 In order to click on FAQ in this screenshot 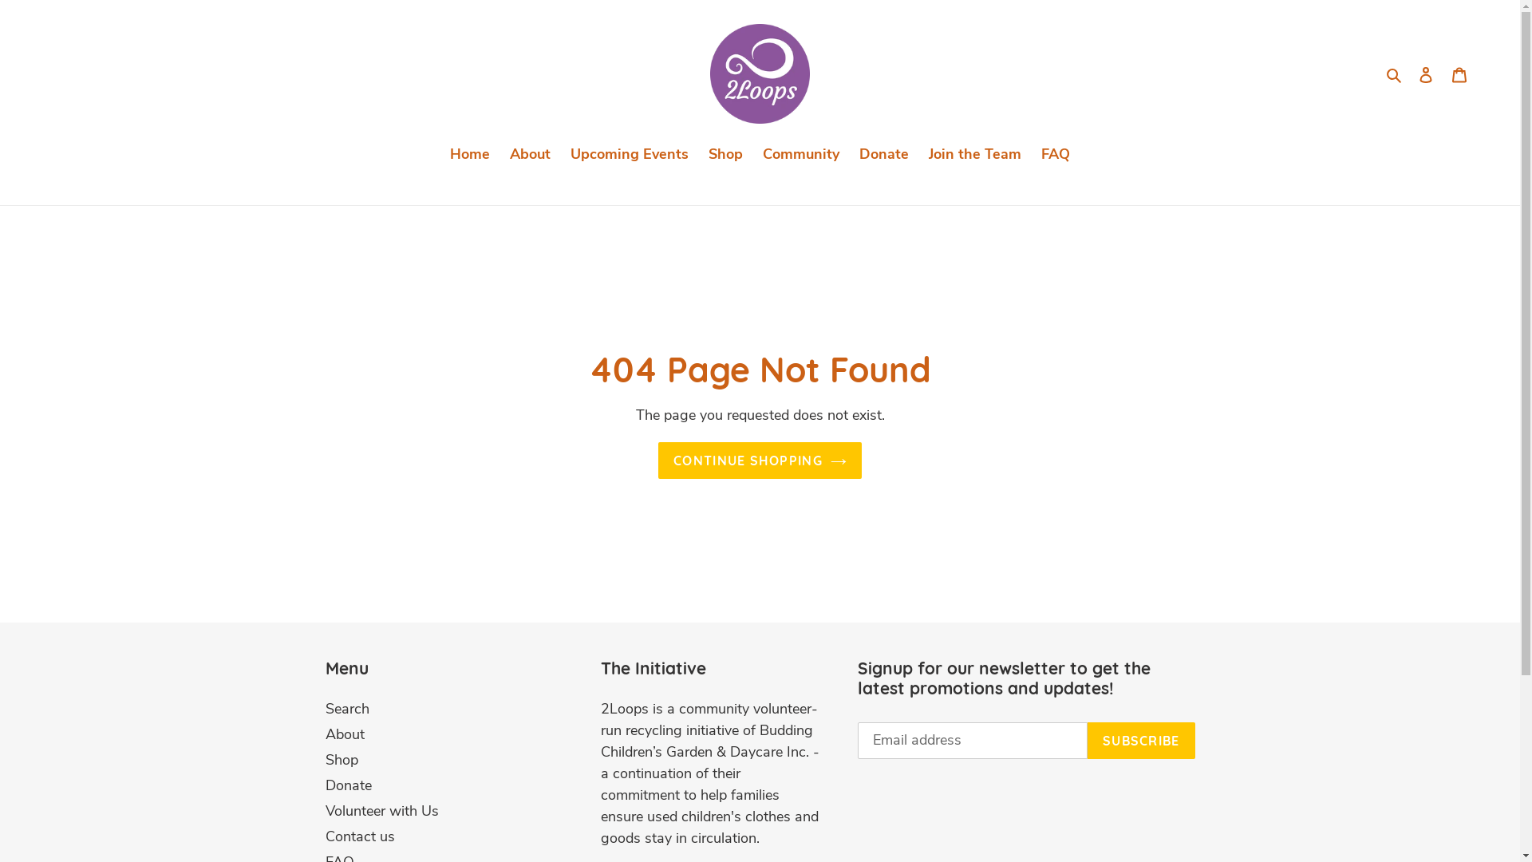, I will do `click(1056, 156)`.